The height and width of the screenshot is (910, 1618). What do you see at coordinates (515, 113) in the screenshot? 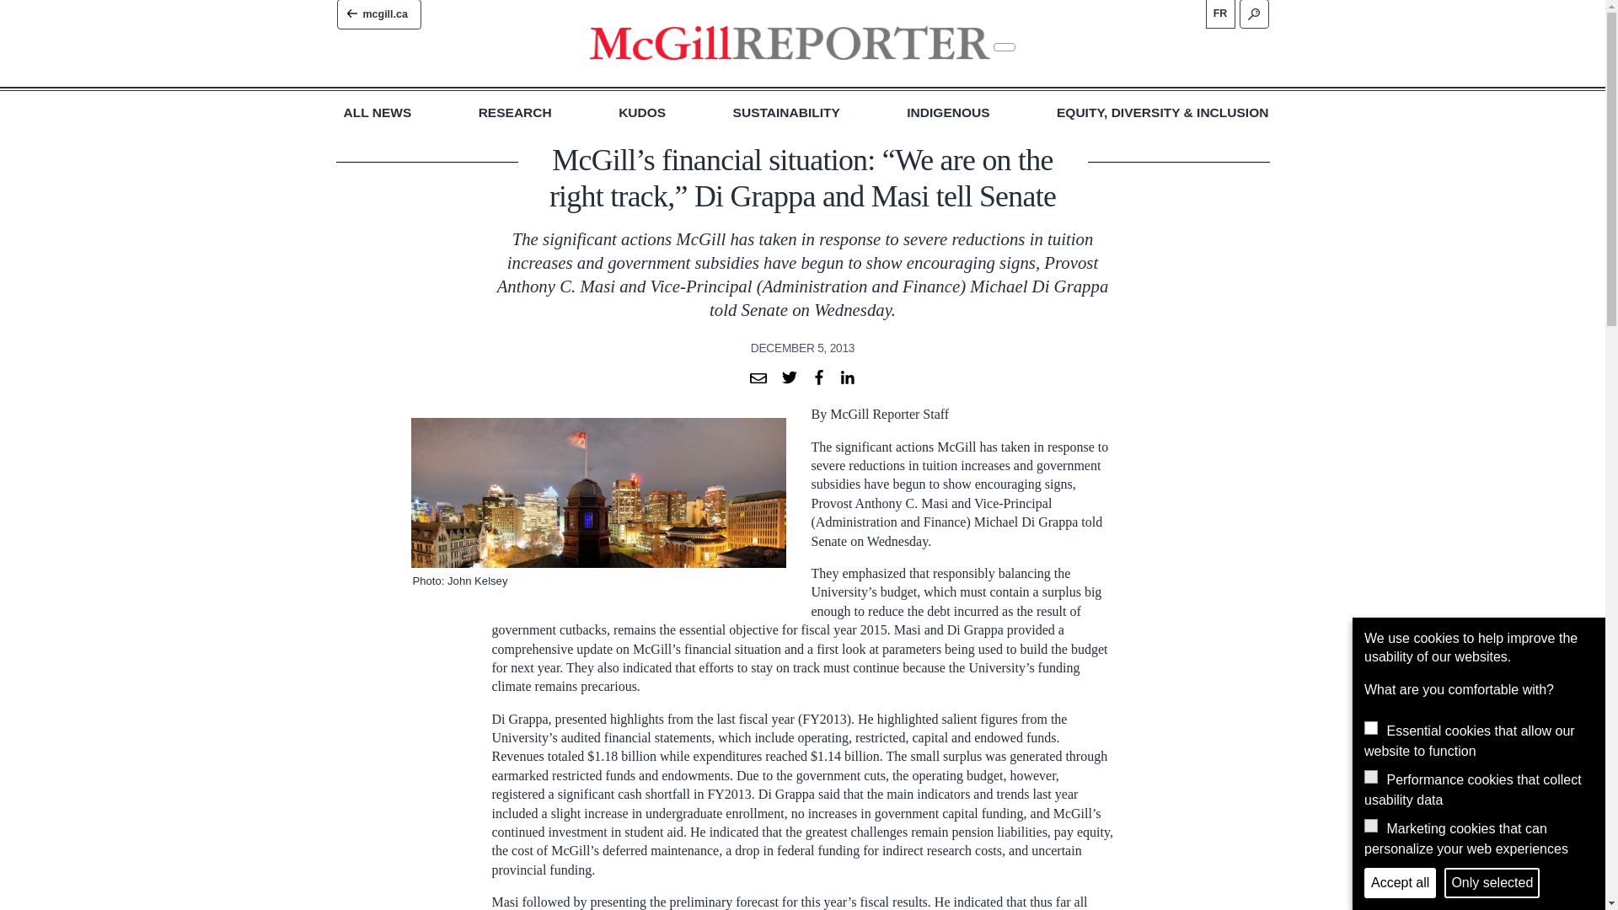
I see `RESEARCH` at bounding box center [515, 113].